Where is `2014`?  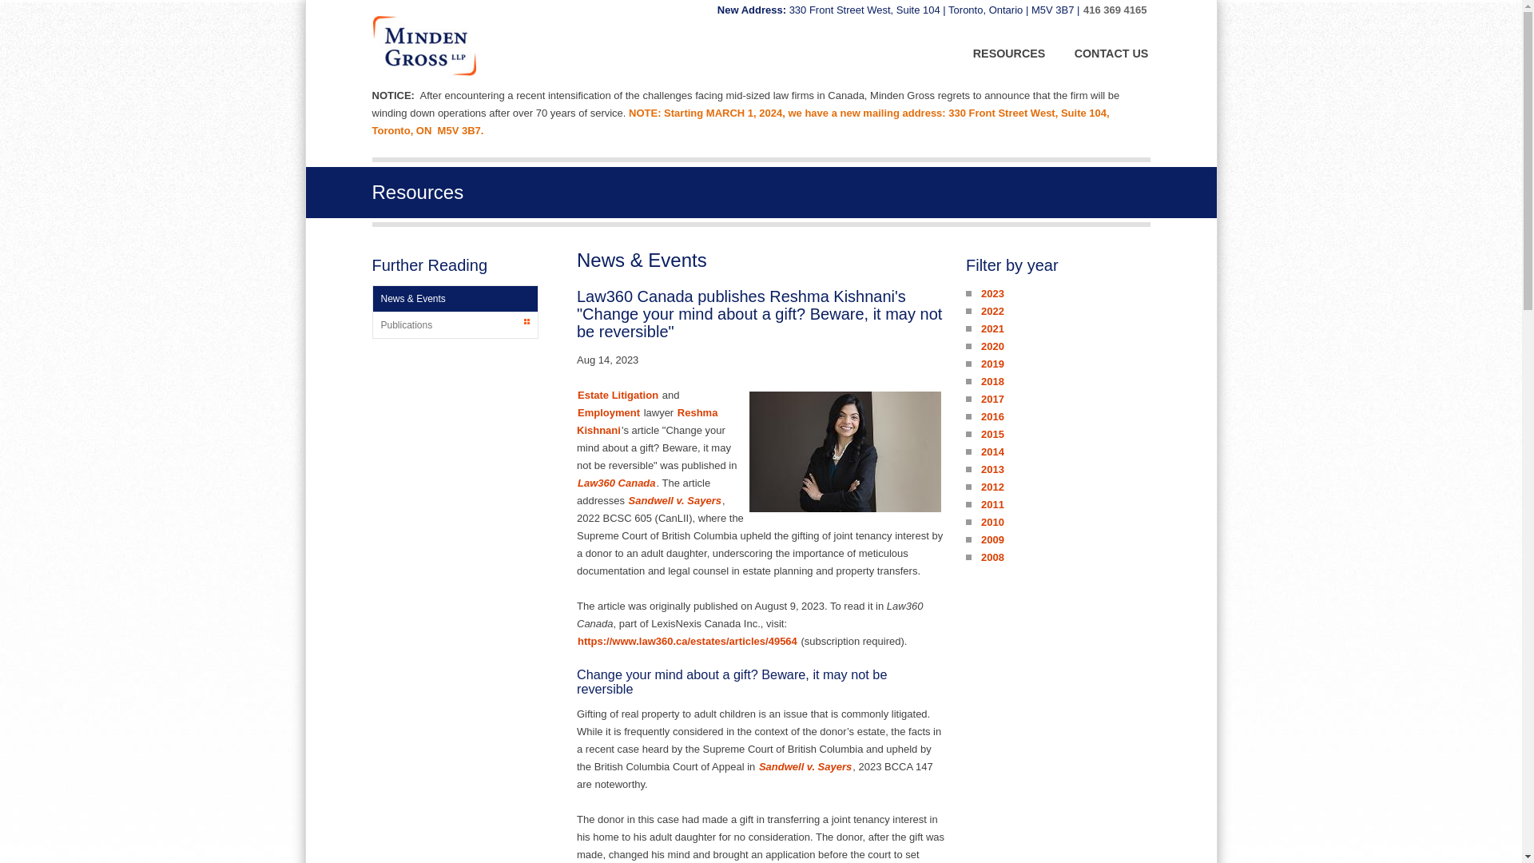 2014 is located at coordinates (992, 451).